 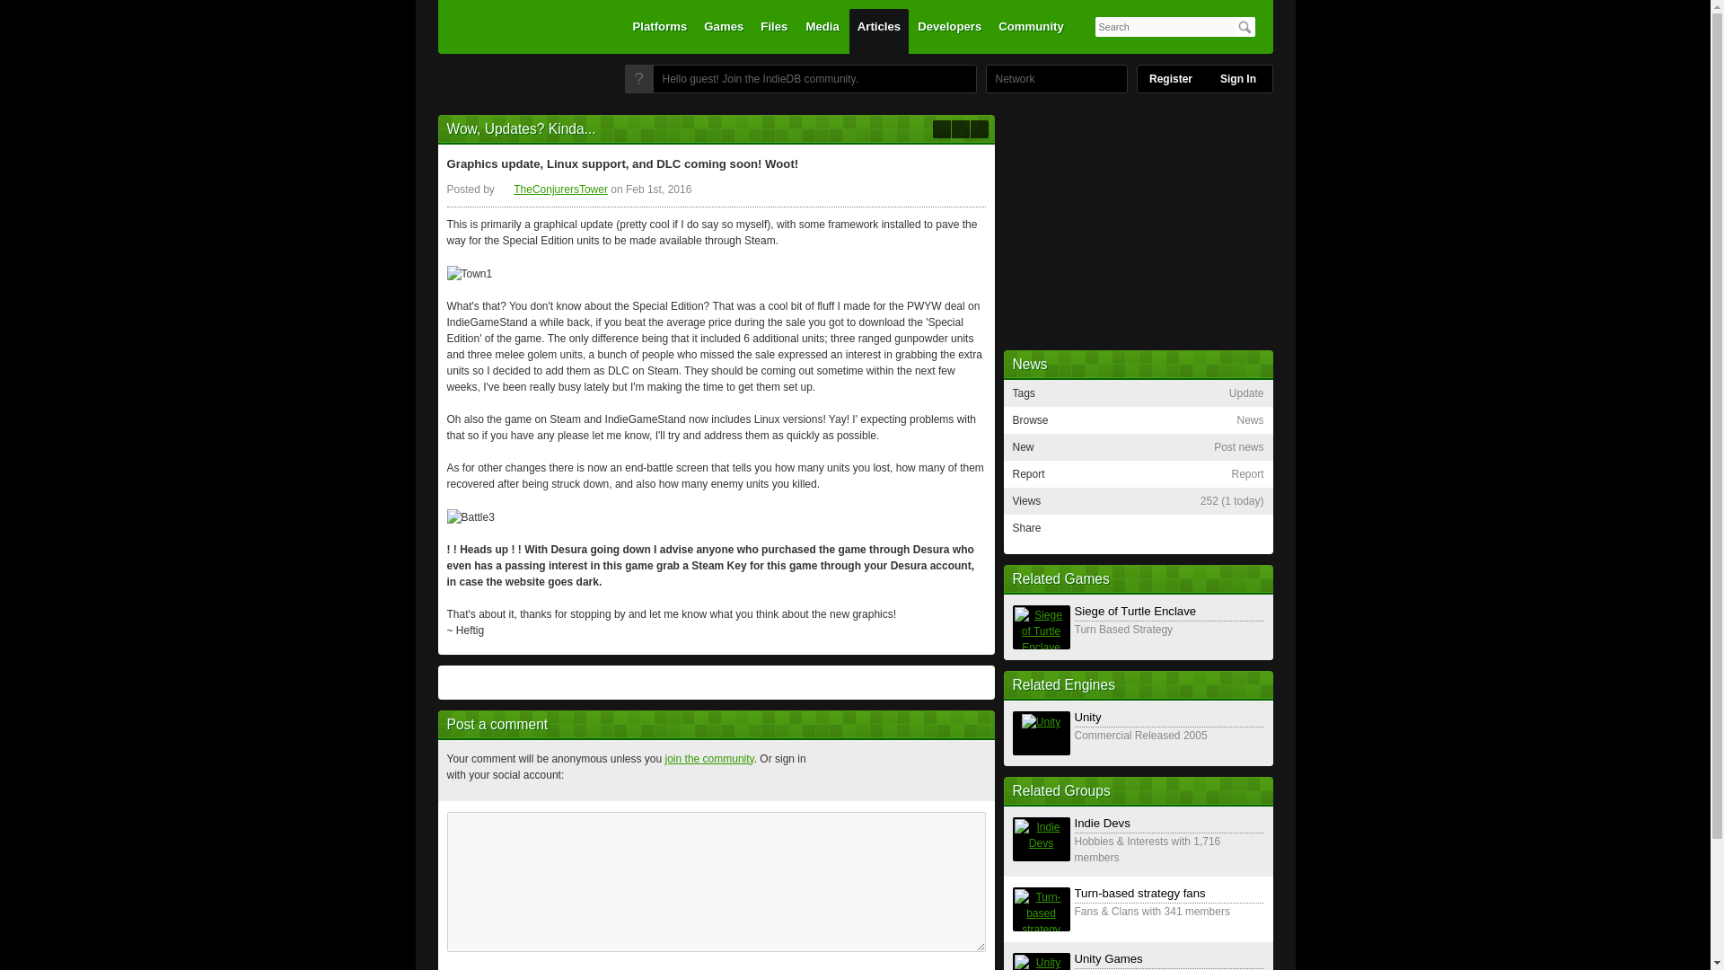 What do you see at coordinates (950, 31) in the screenshot?
I see `Developers` at bounding box center [950, 31].